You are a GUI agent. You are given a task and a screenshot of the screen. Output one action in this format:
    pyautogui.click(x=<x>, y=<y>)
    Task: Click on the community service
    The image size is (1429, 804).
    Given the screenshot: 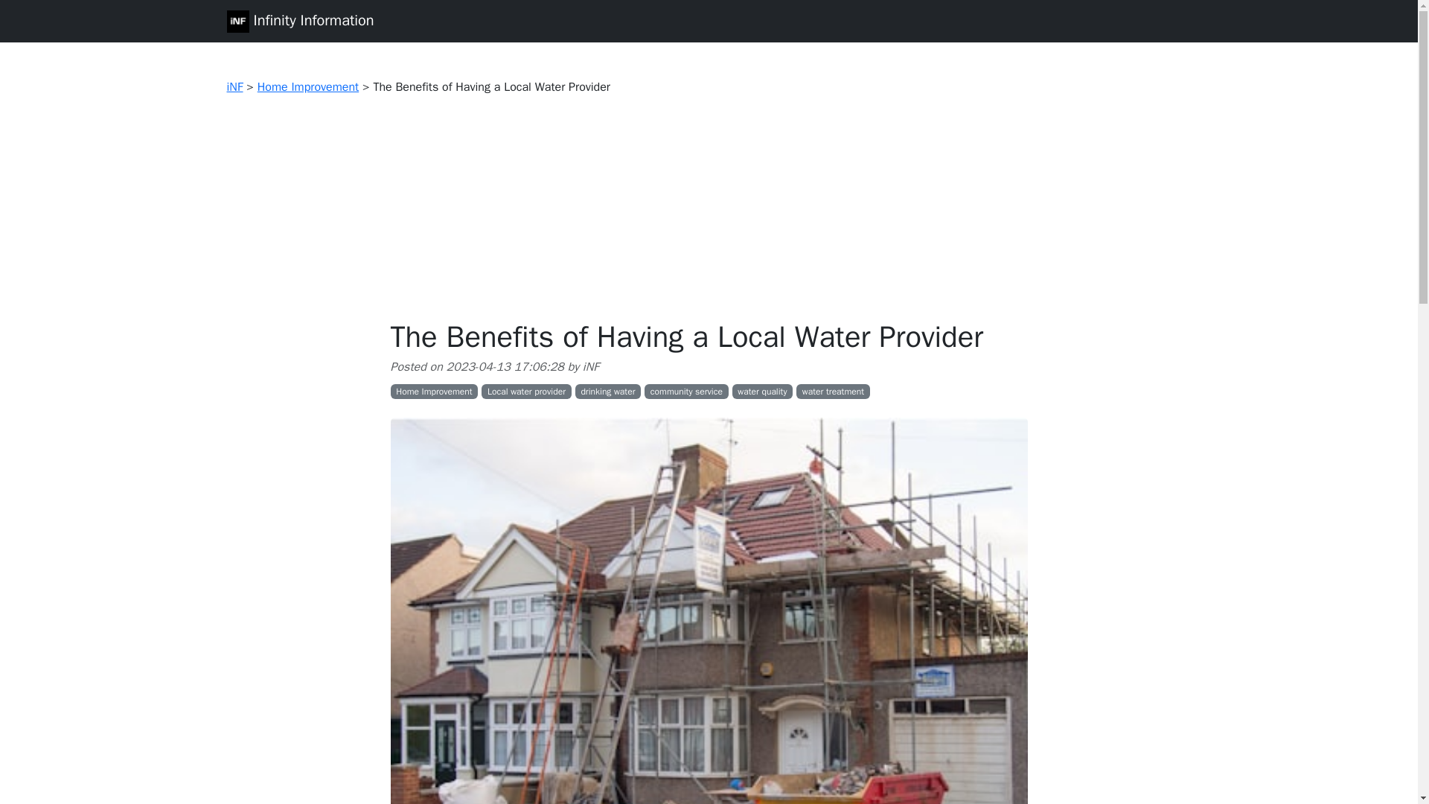 What is the action you would take?
    pyautogui.click(x=686, y=392)
    